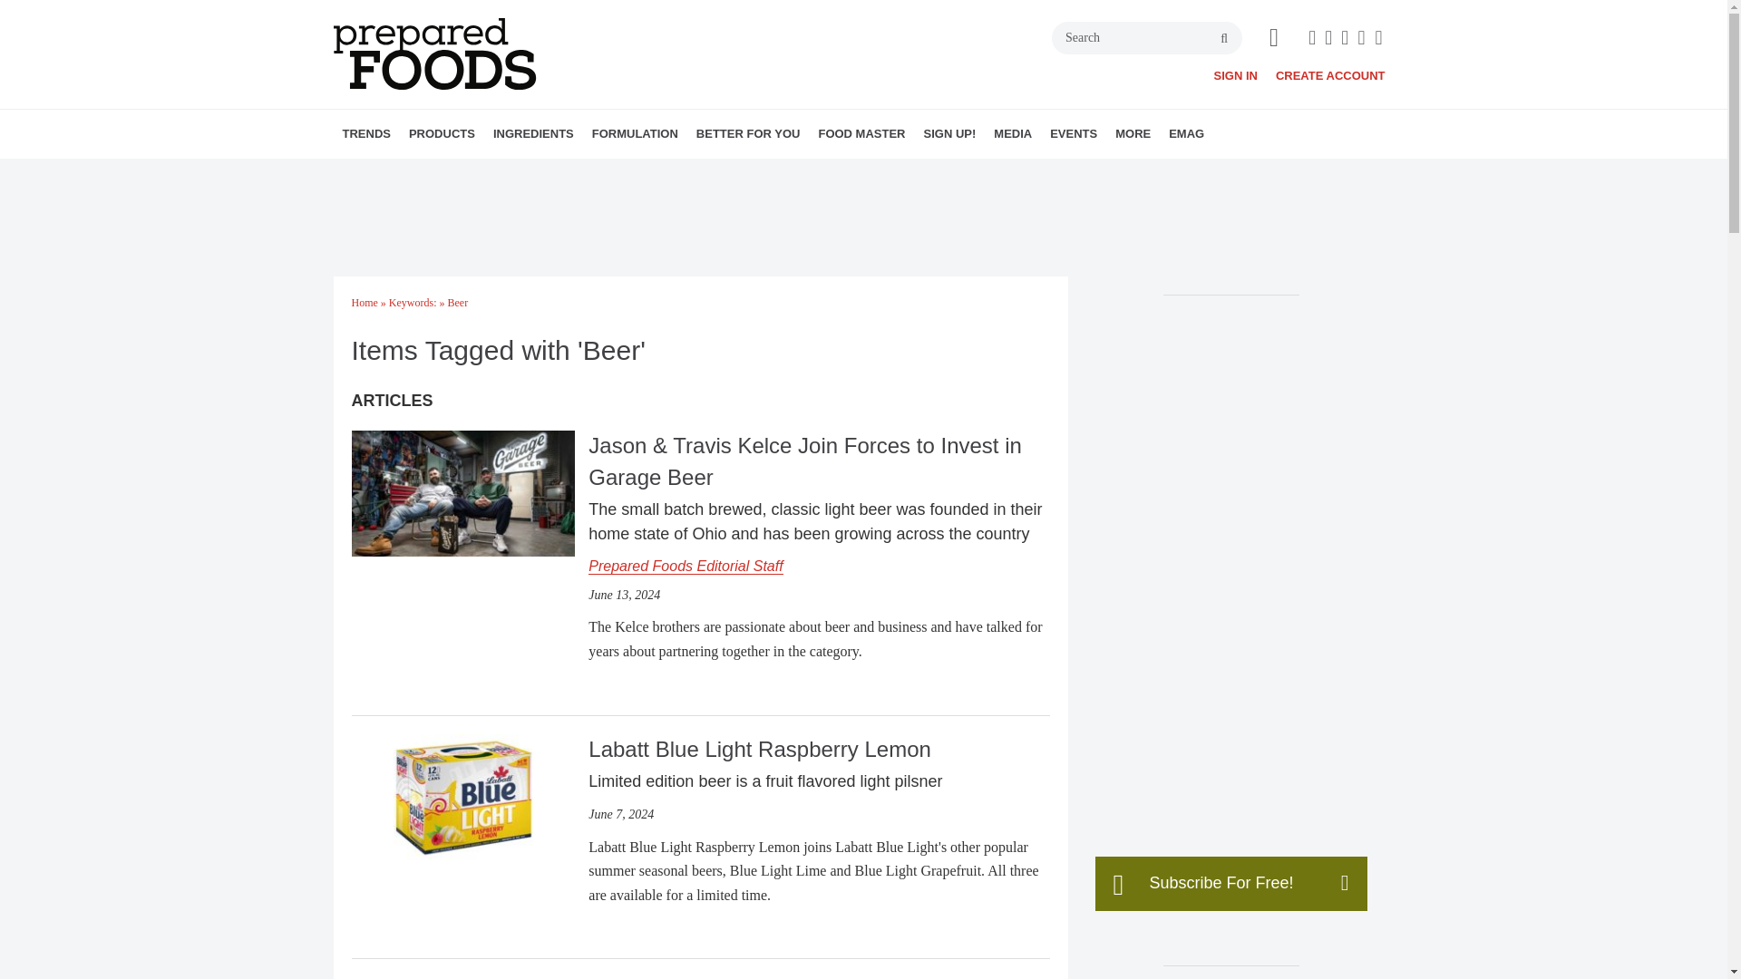  What do you see at coordinates (462, 493) in the screenshot?
I see `Kelce brothers with Garage Beer` at bounding box center [462, 493].